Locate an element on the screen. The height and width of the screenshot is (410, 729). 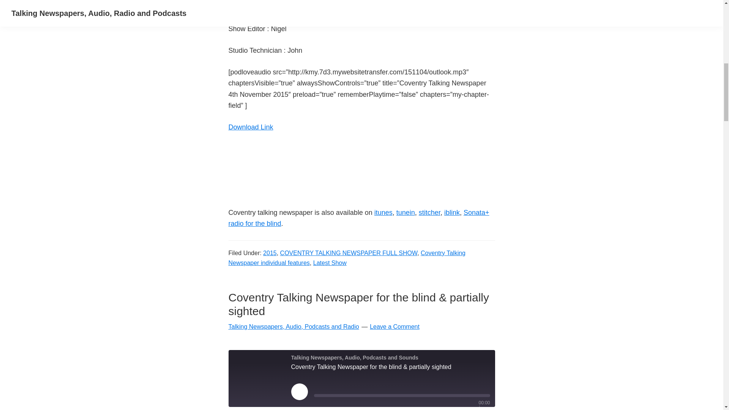
itunes is located at coordinates (383, 213).